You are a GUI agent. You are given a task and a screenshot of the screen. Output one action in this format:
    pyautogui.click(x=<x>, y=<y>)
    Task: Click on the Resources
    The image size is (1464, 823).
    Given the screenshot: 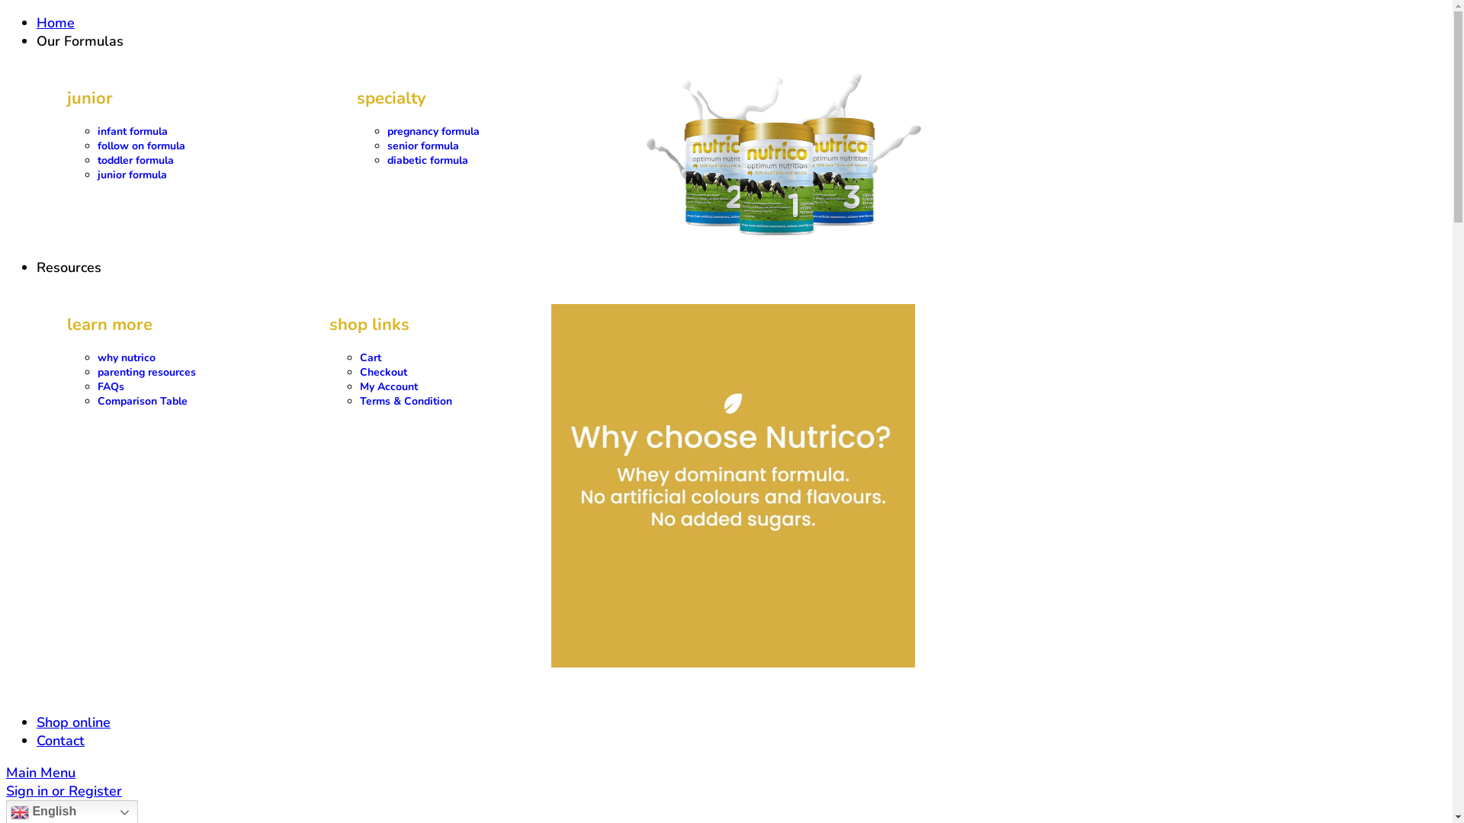 What is the action you would take?
    pyautogui.click(x=69, y=267)
    